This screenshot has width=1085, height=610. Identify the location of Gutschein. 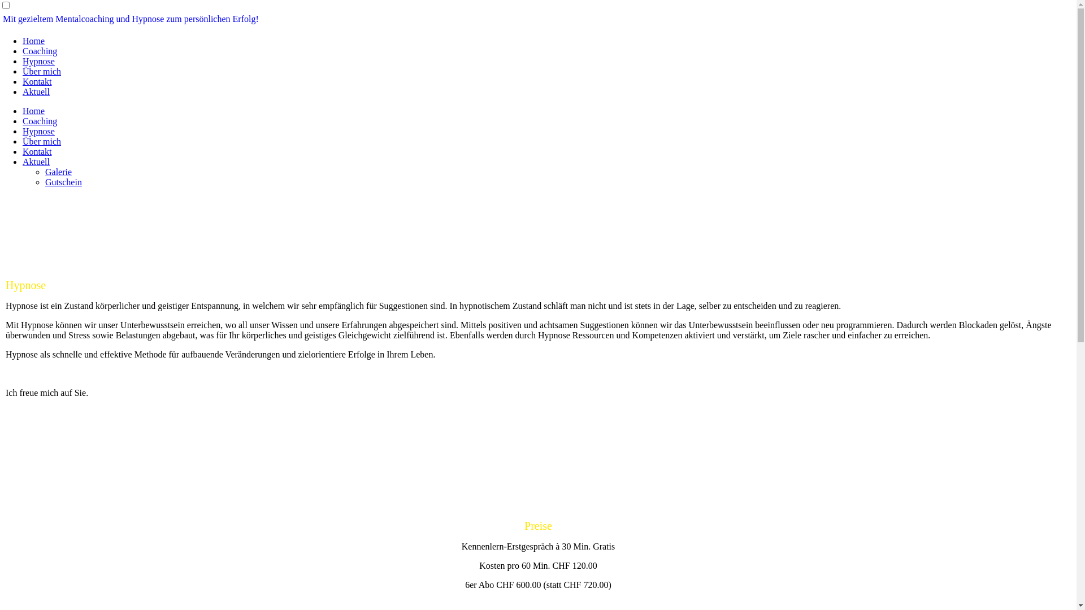
(63, 182).